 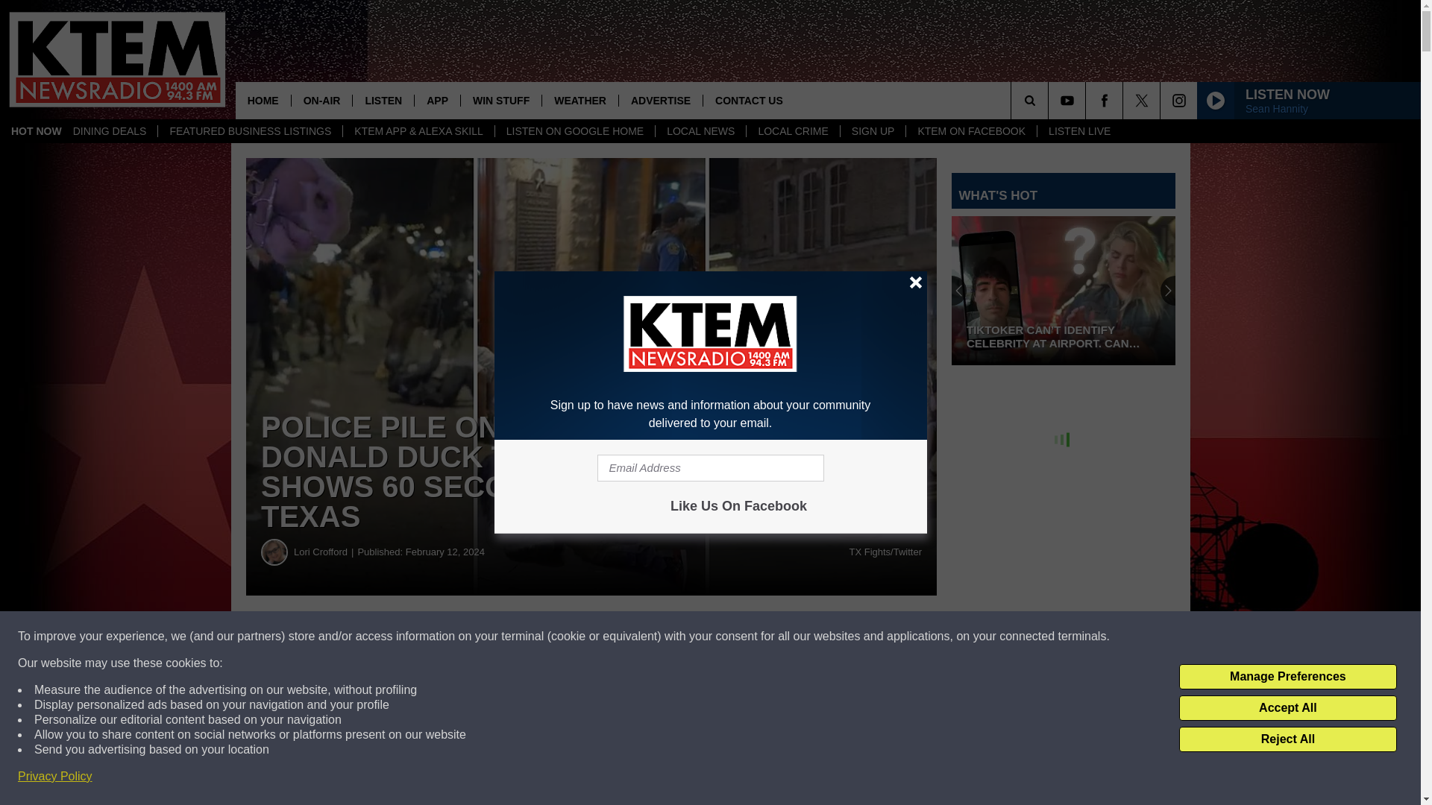 What do you see at coordinates (1050, 100) in the screenshot?
I see `SEARCH` at bounding box center [1050, 100].